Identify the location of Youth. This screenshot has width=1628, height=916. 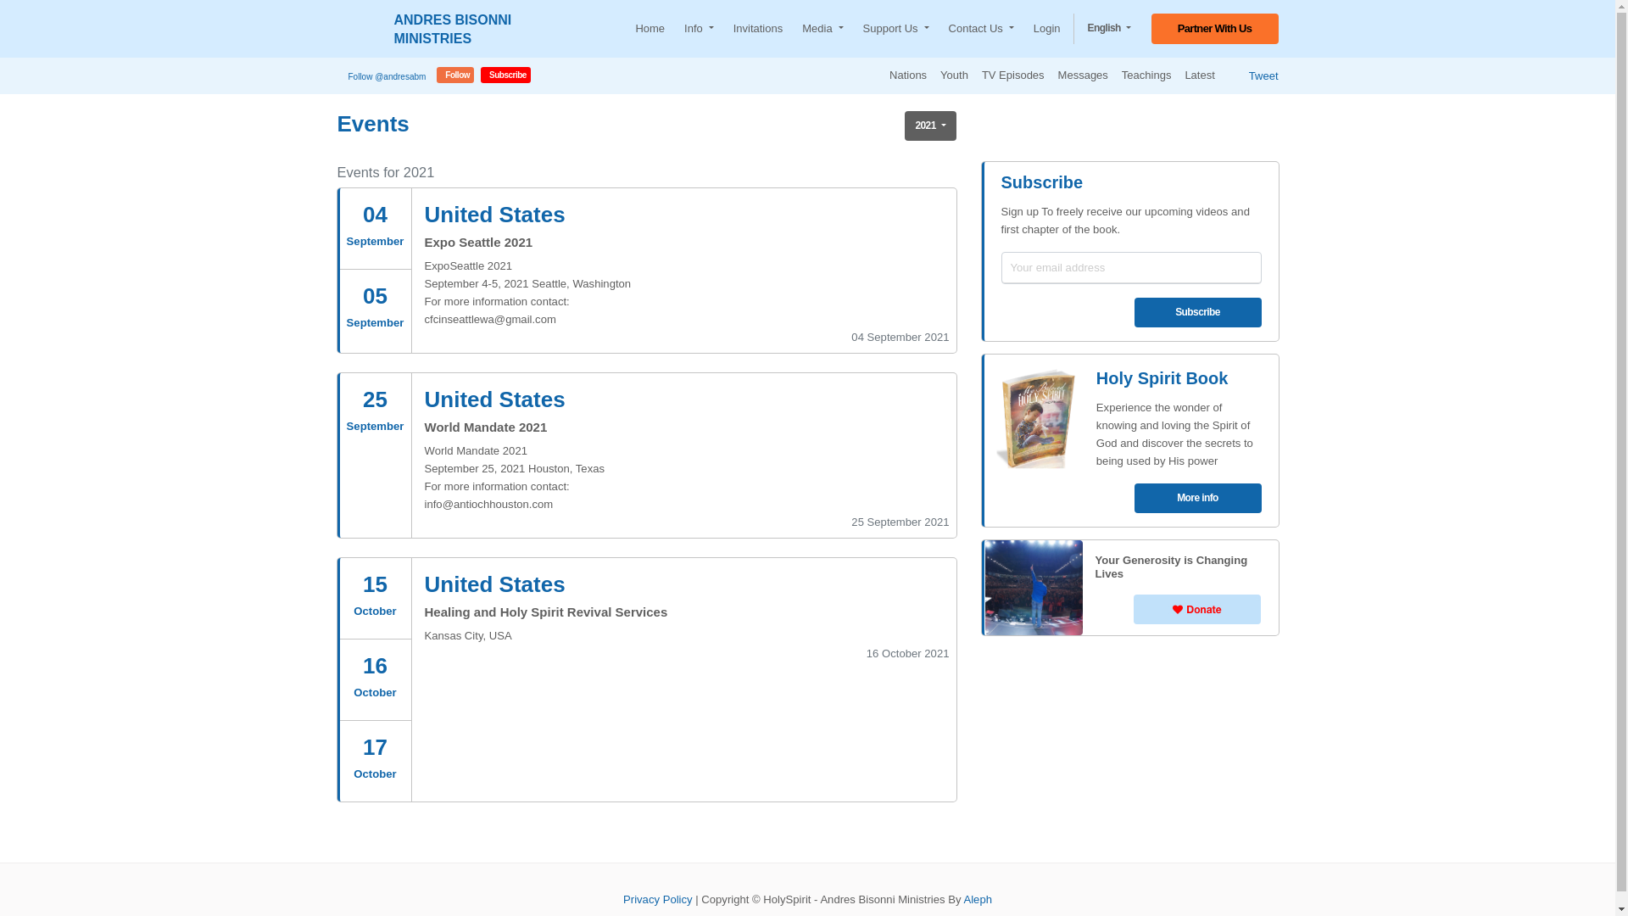
(955, 76).